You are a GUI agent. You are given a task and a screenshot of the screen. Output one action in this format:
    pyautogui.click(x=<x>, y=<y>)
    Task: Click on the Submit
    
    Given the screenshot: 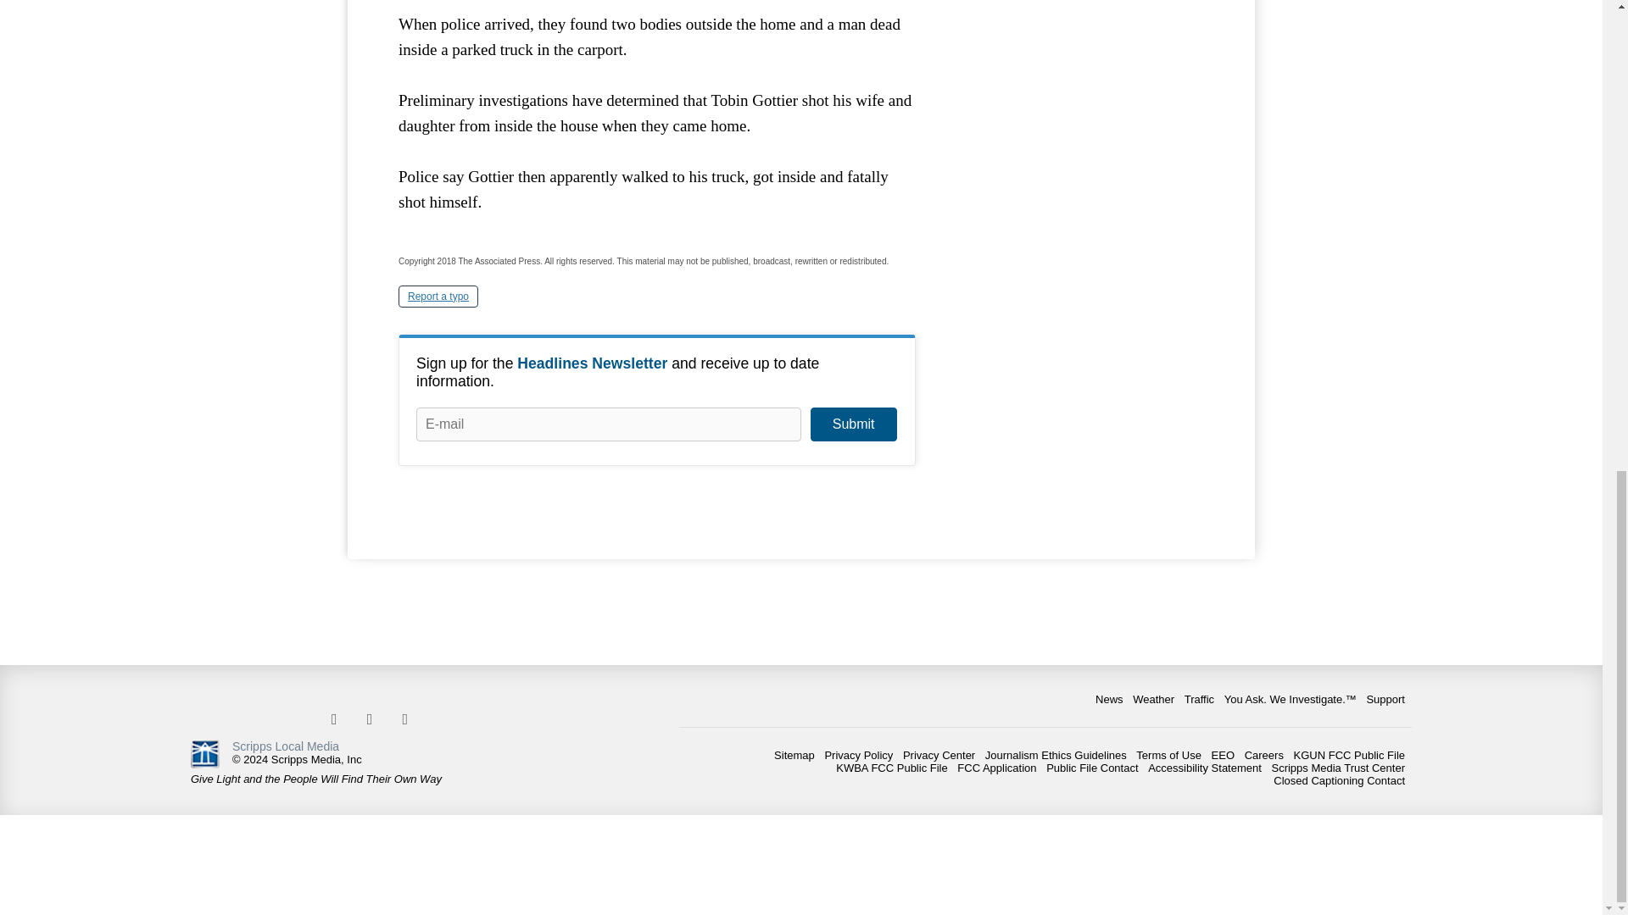 What is the action you would take?
    pyautogui.click(x=853, y=424)
    